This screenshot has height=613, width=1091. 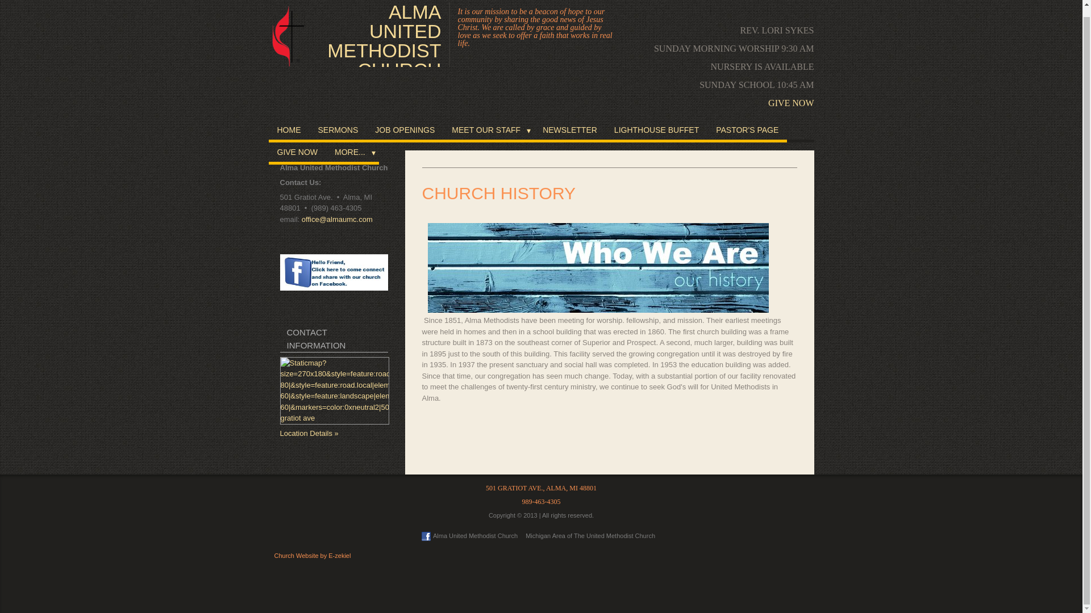 What do you see at coordinates (791, 103) in the screenshot?
I see `GIVE NOW` at bounding box center [791, 103].